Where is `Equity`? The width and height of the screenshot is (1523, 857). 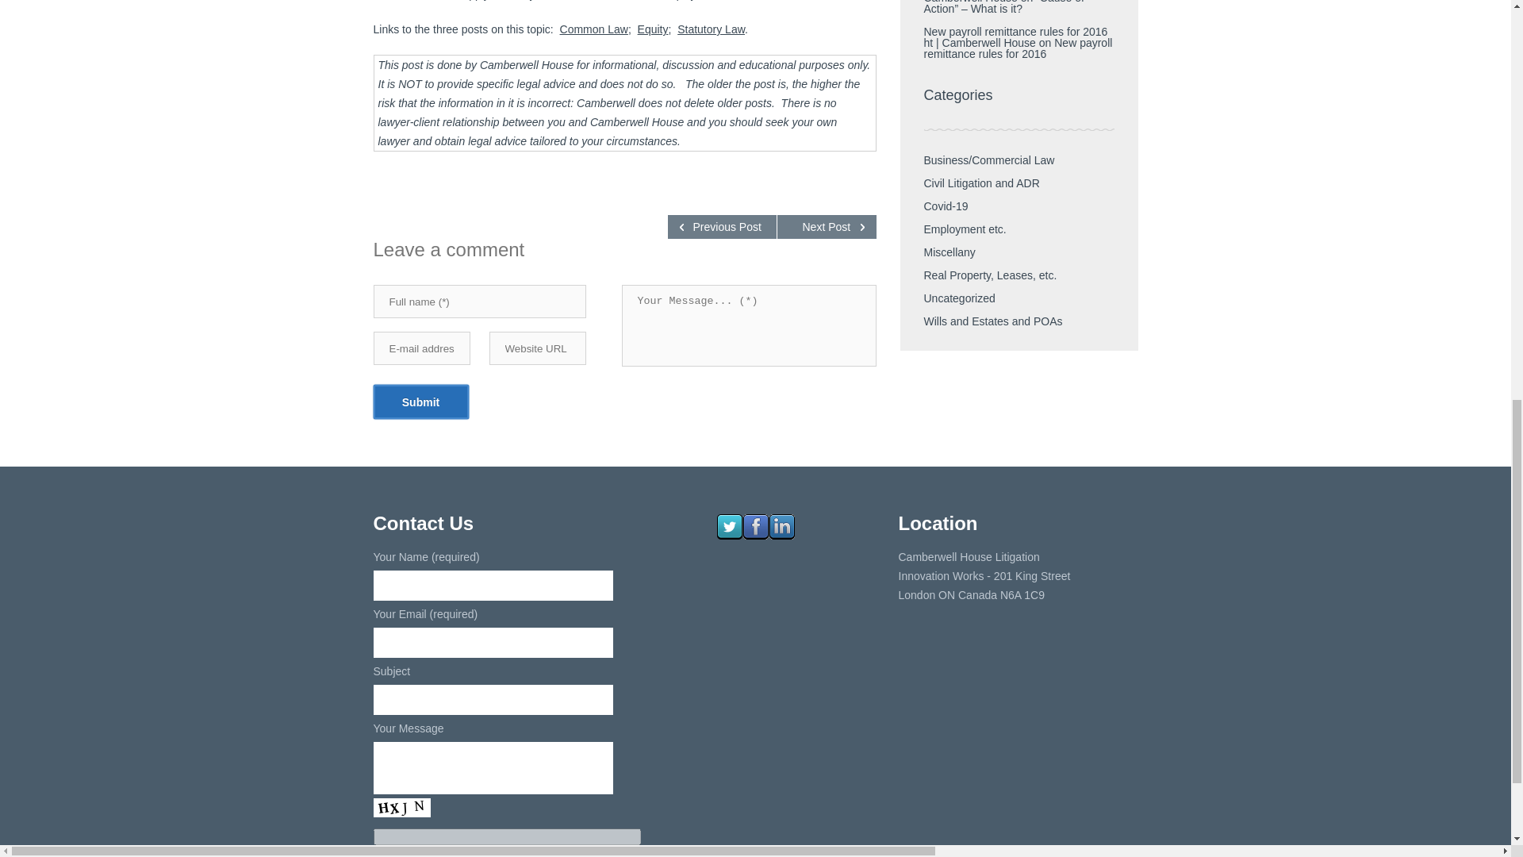 Equity is located at coordinates (653, 29).